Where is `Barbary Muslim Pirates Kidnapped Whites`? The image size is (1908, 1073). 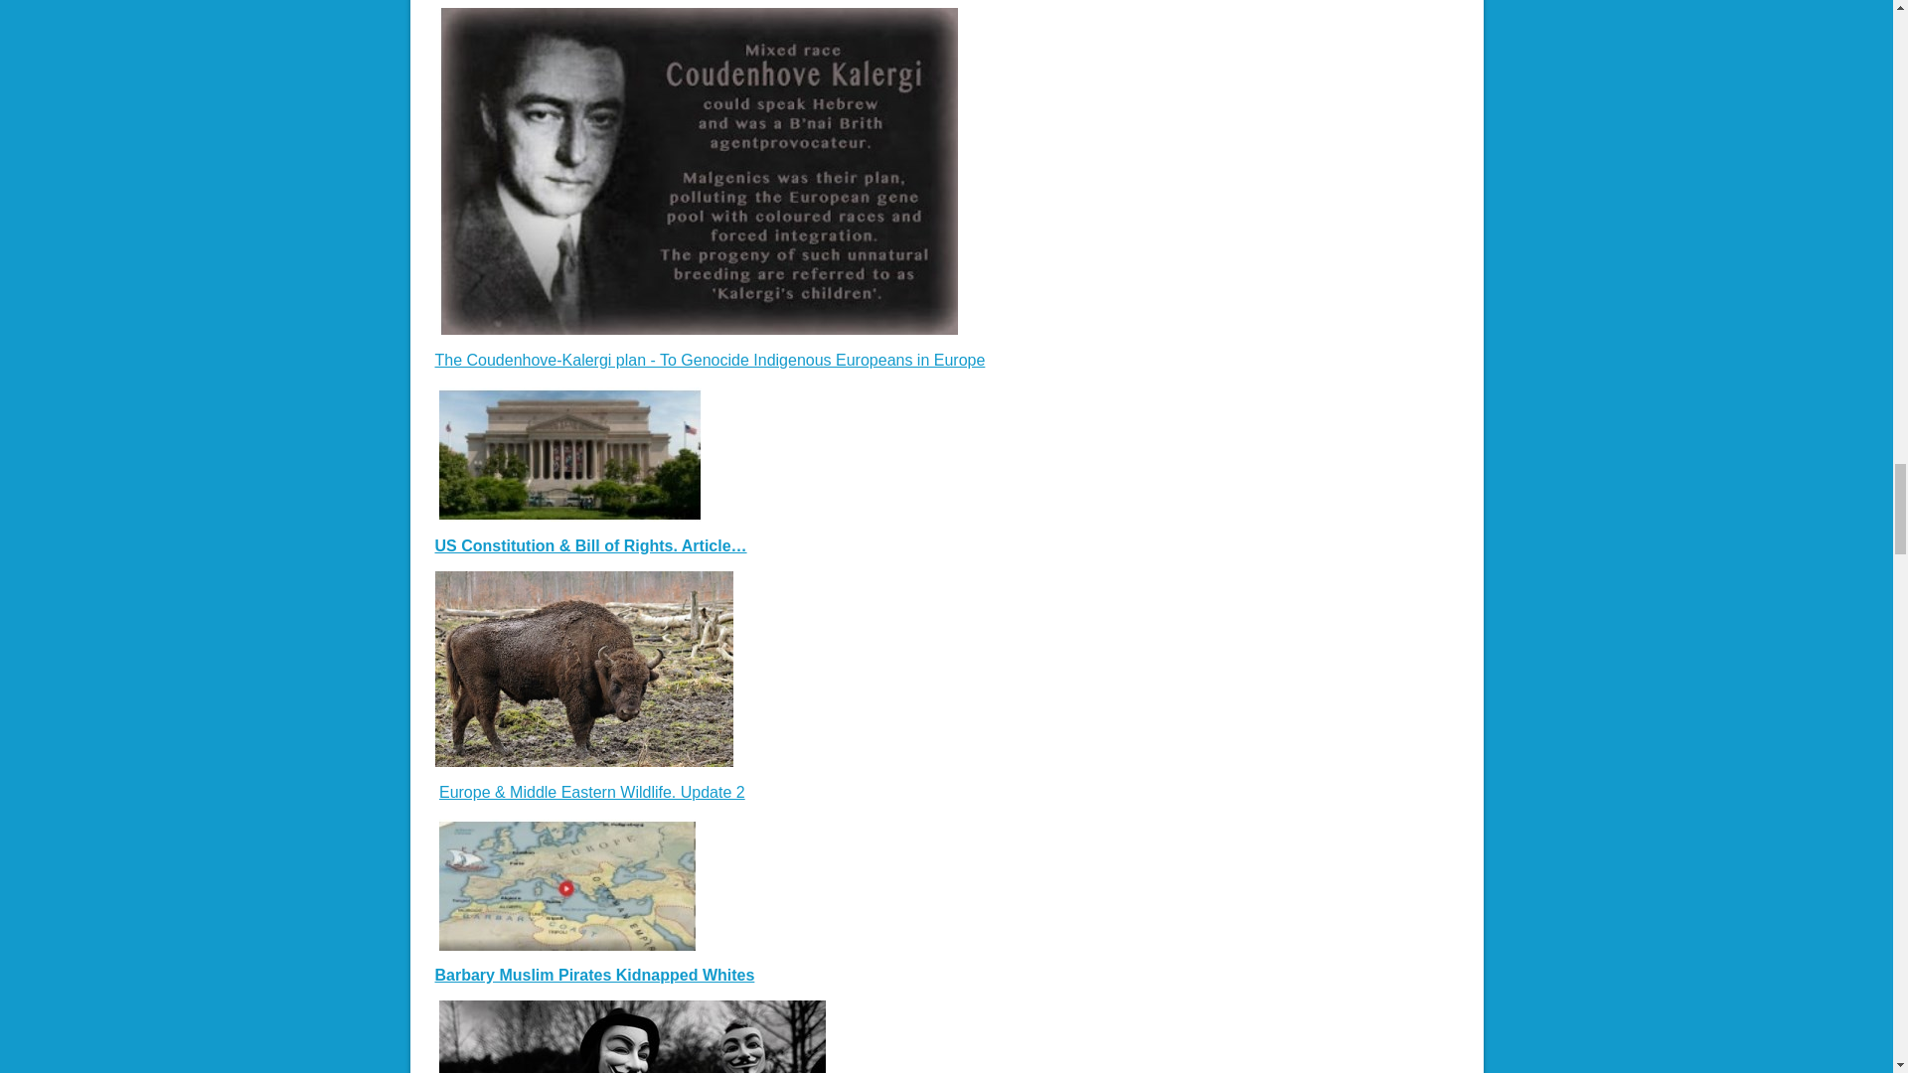 Barbary Muslim Pirates Kidnapped Whites is located at coordinates (594, 976).